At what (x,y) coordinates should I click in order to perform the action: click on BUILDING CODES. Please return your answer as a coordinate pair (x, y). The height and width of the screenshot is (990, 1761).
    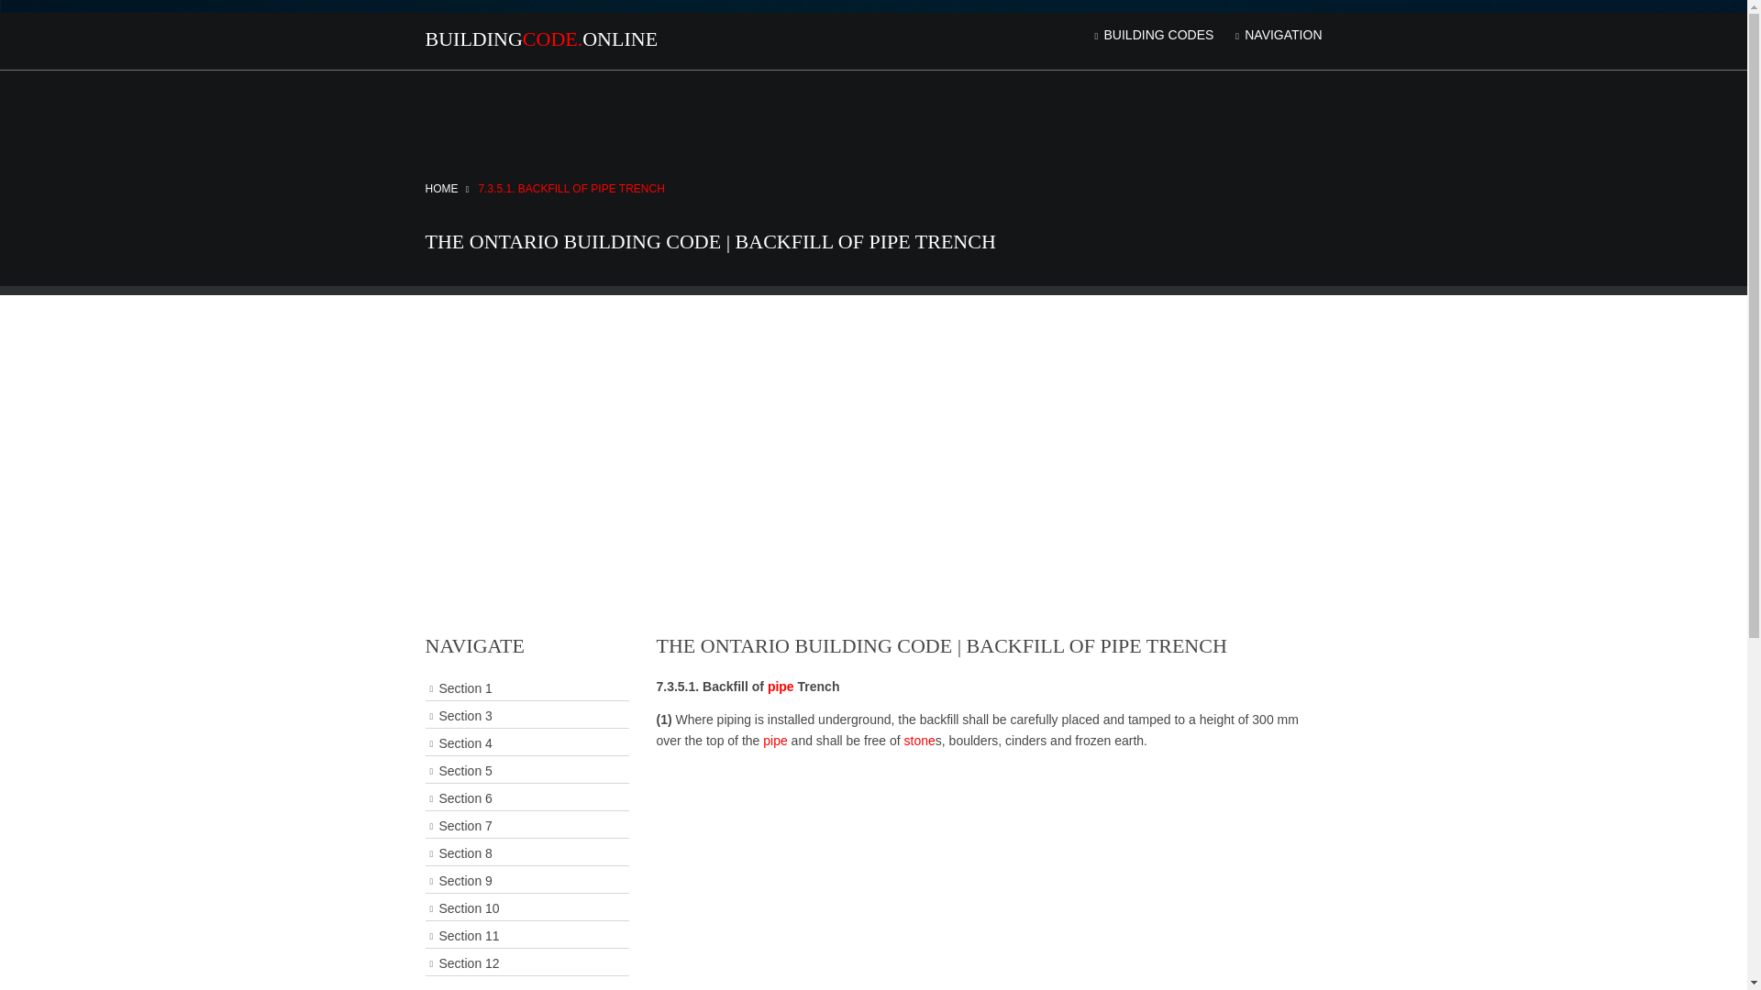
    Looking at the image, I should click on (1152, 35).